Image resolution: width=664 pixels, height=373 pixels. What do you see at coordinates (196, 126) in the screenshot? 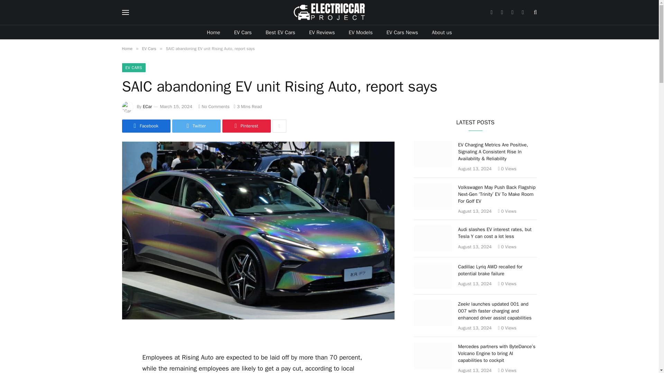
I see `Twitter` at bounding box center [196, 126].